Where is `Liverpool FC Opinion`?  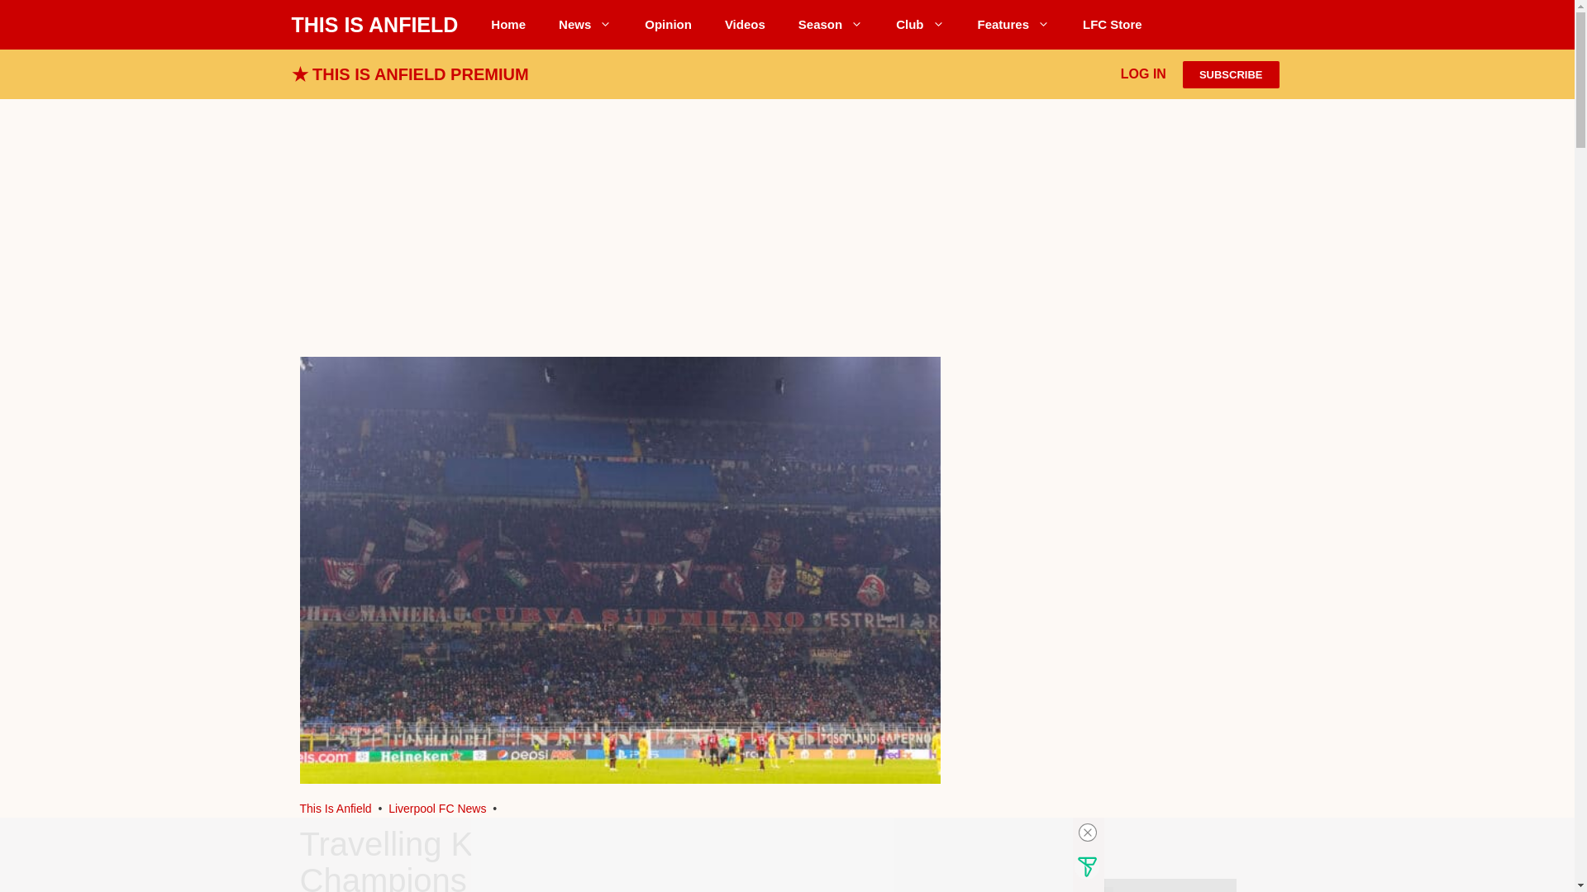 Liverpool FC Opinion is located at coordinates (668, 25).